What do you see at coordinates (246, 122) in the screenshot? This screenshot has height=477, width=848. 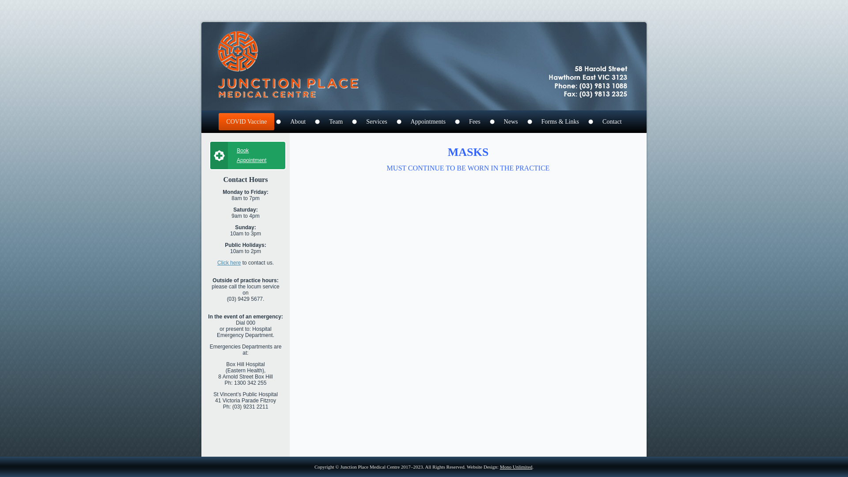 I see `COVID Vaccine` at bounding box center [246, 122].